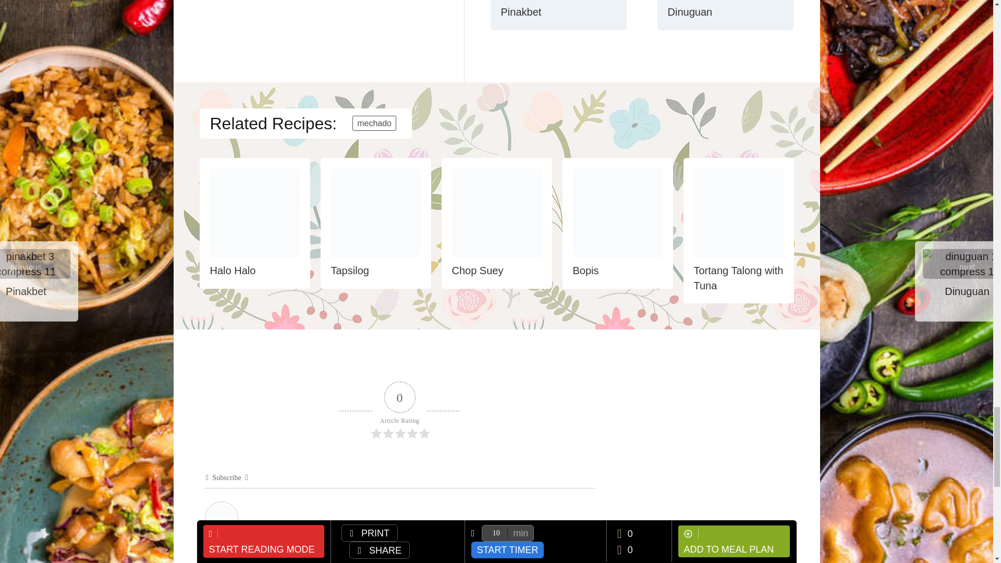  I want to click on bopis 1 compress 1 Bopis, so click(617, 213).